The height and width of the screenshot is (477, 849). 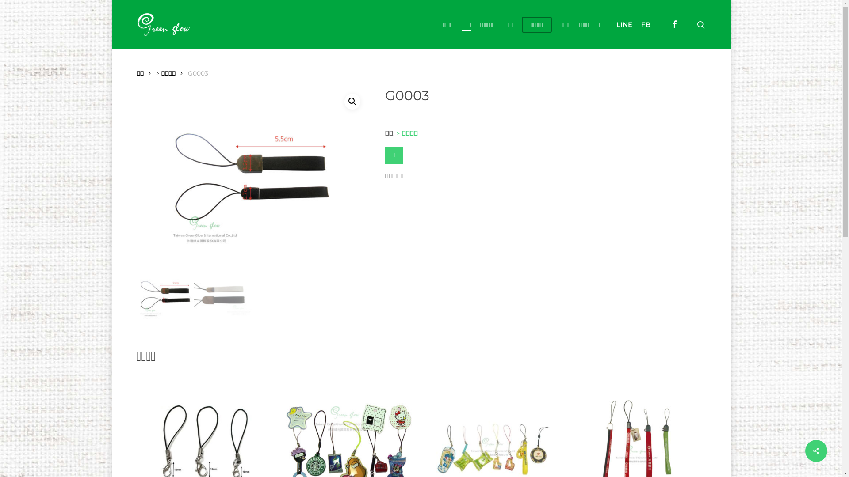 I want to click on G0003-1, so click(x=252, y=177).